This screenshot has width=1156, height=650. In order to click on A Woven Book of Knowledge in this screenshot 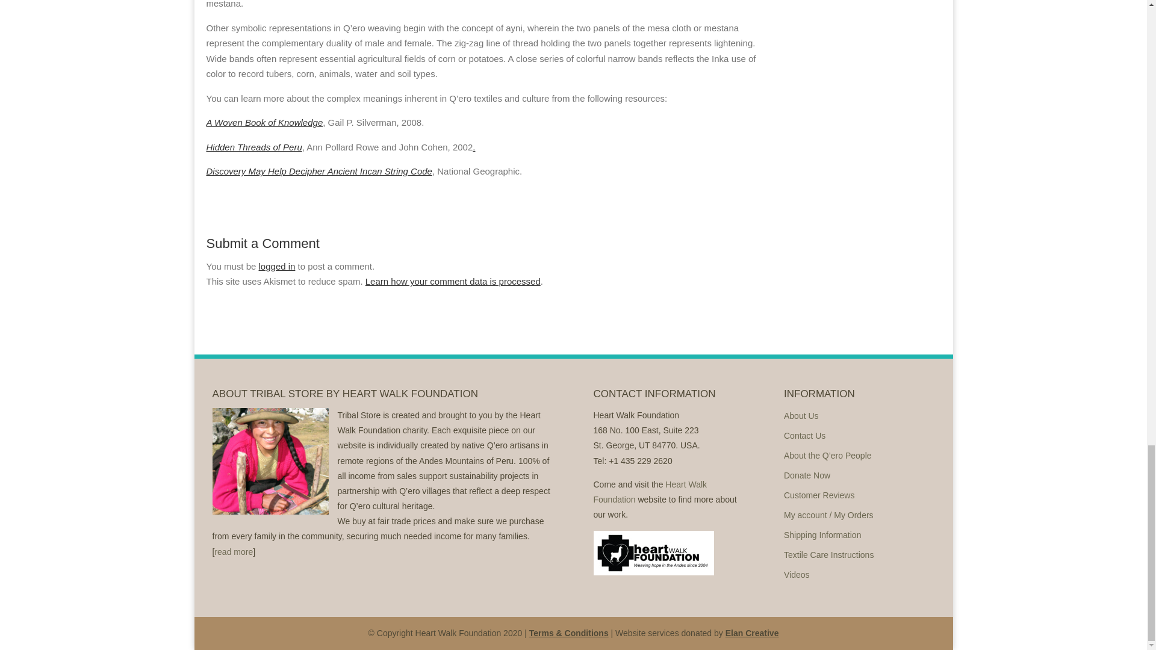, I will do `click(264, 122)`.